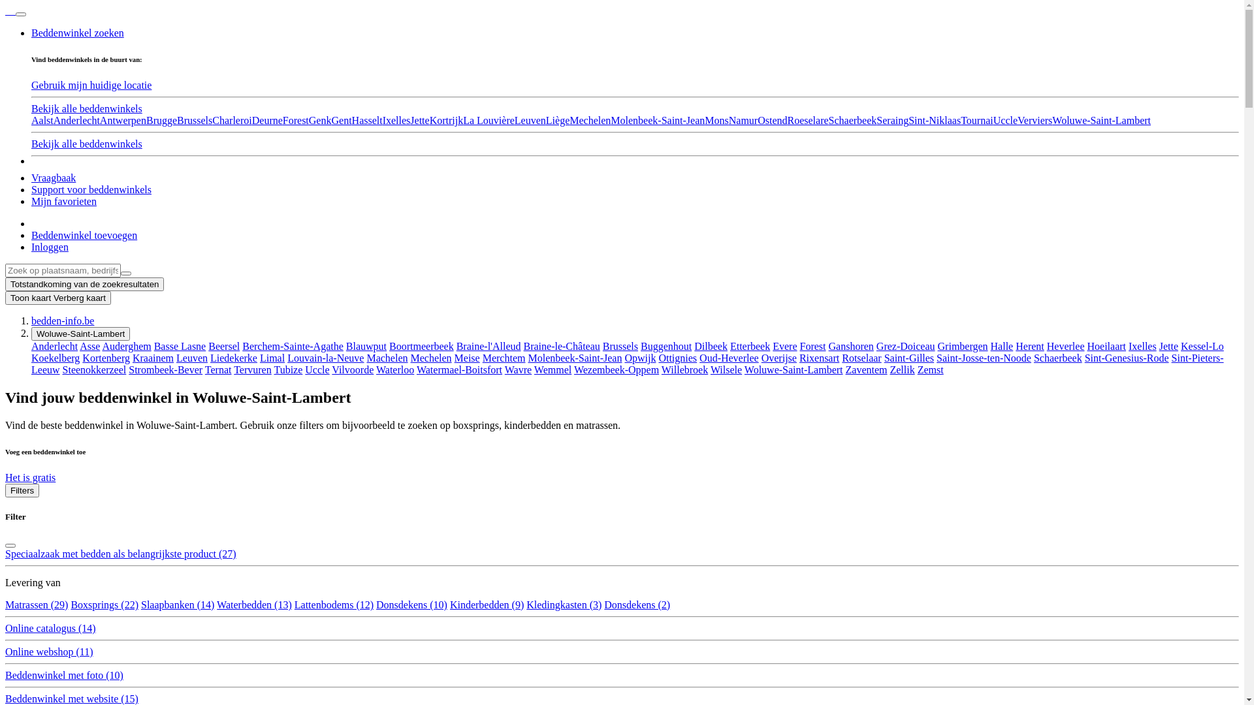 This screenshot has height=705, width=1254. I want to click on Jette, so click(1169, 346).